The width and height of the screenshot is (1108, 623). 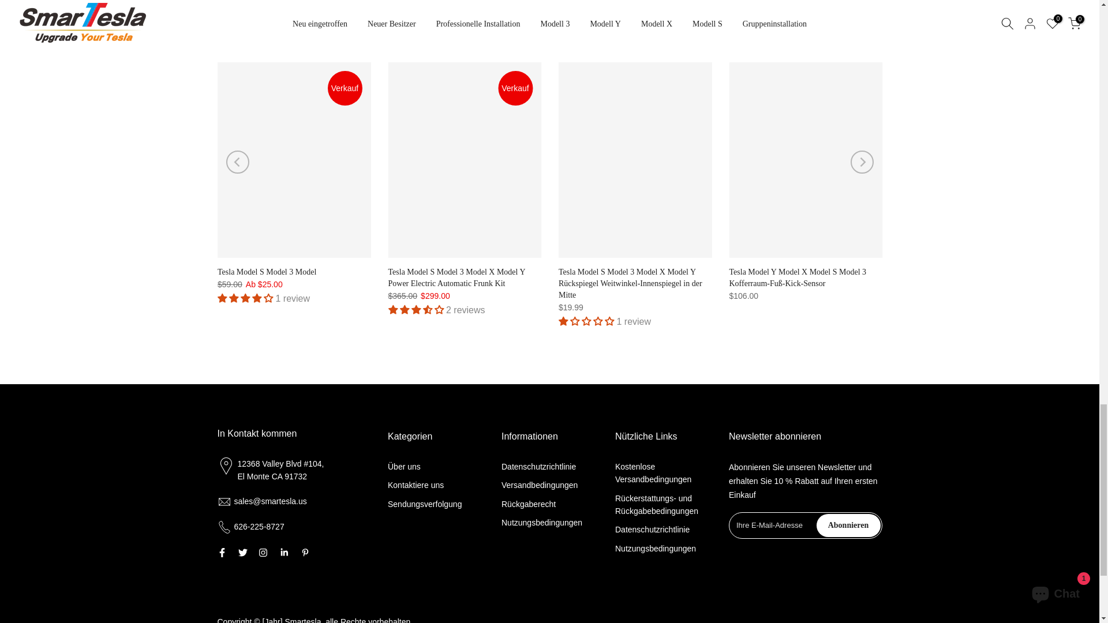 What do you see at coordinates (222, 553) in the screenshot?
I see `Folgen Sie auf Facebook` at bounding box center [222, 553].